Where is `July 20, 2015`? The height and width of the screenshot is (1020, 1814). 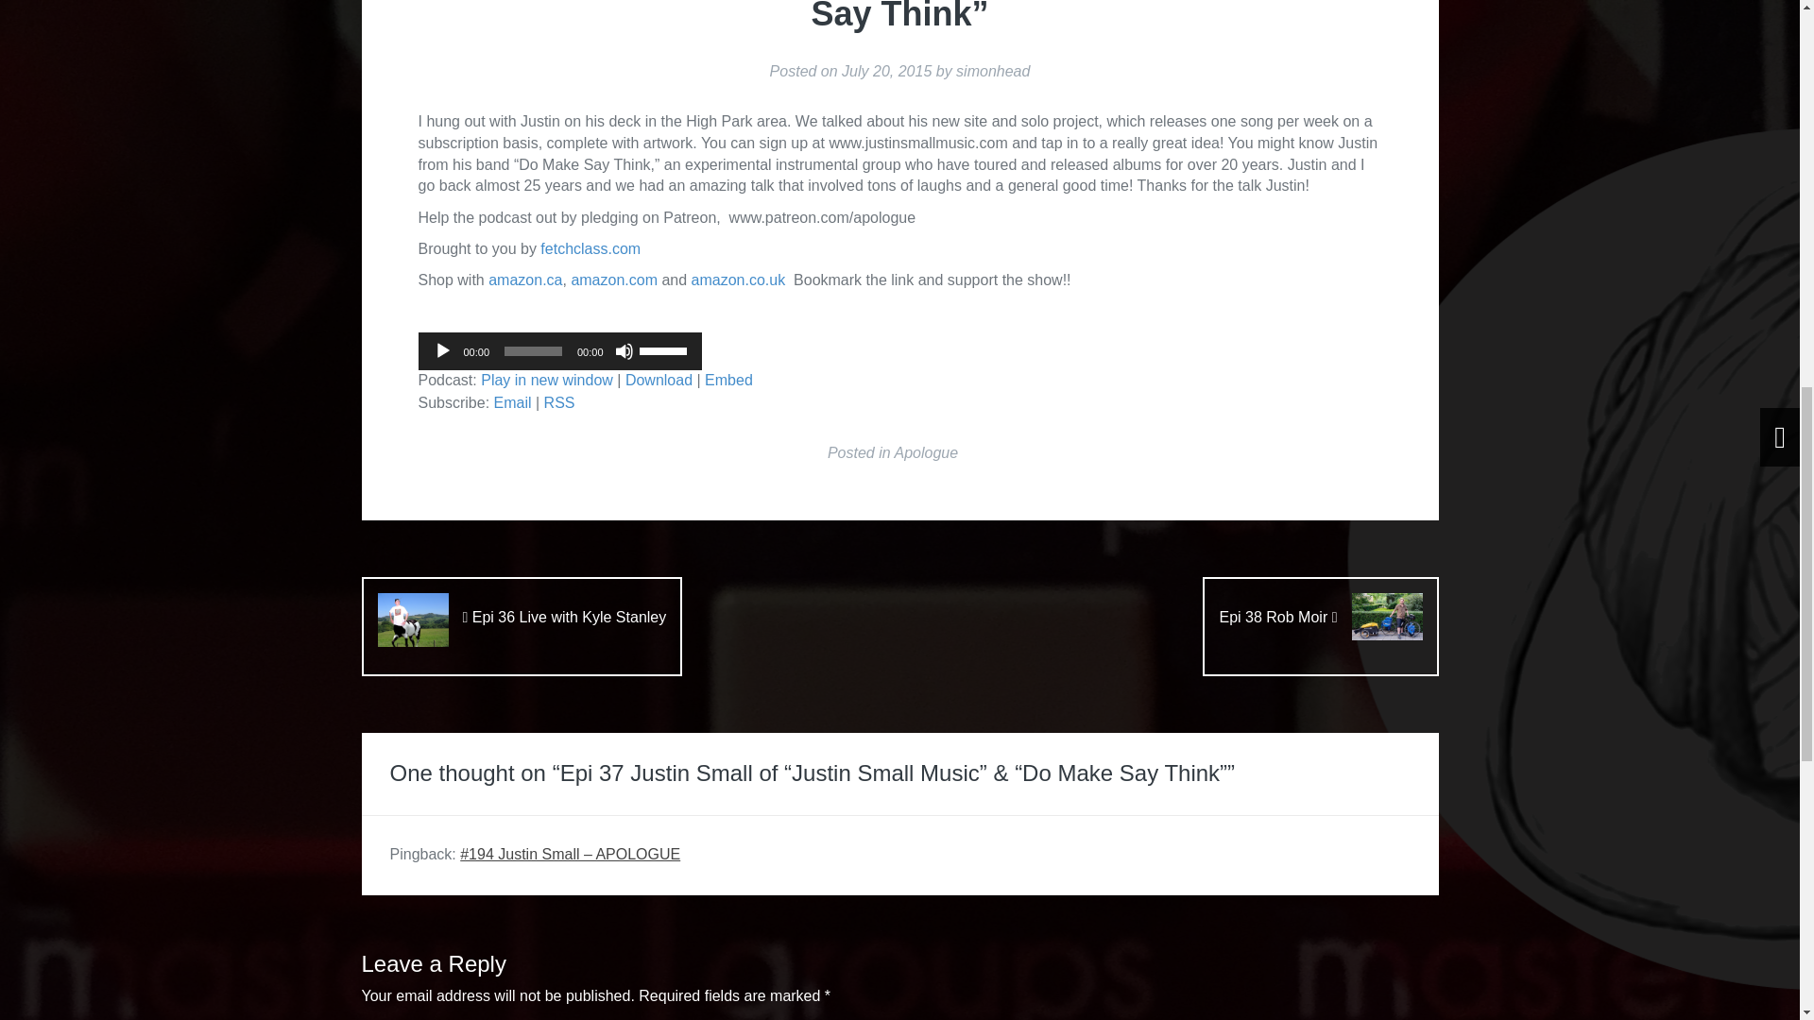 July 20, 2015 is located at coordinates (886, 71).